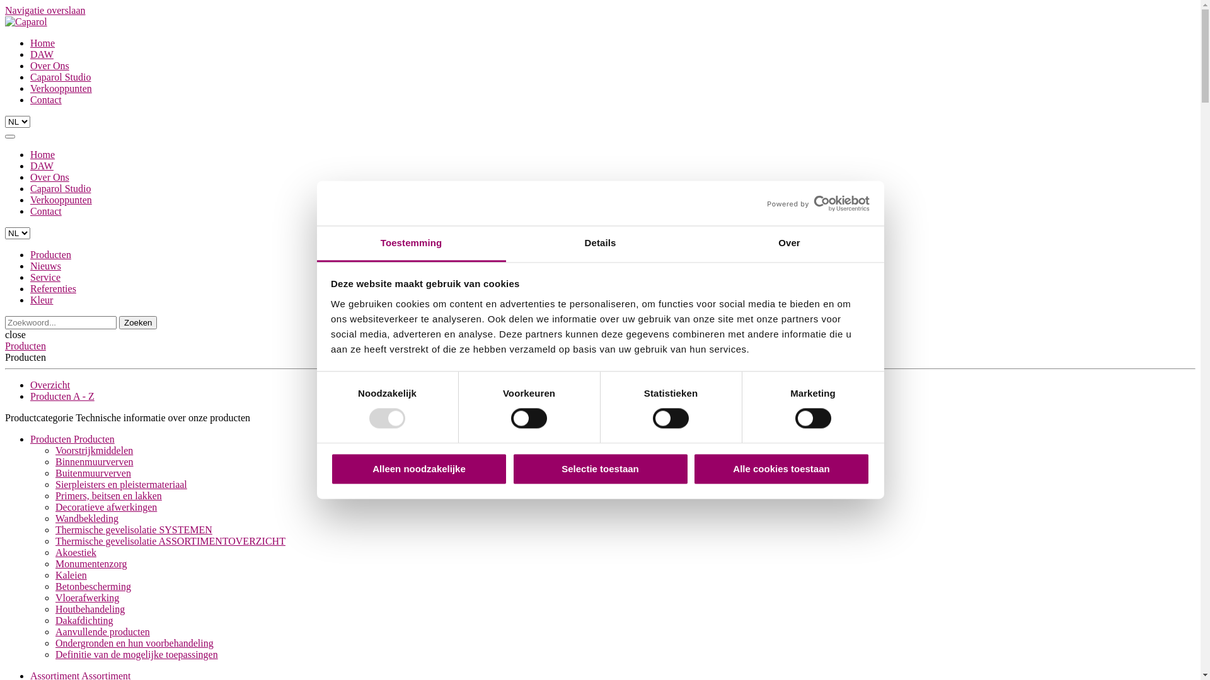 Image resolution: width=1210 pixels, height=680 pixels. I want to click on Kaleien, so click(71, 575).